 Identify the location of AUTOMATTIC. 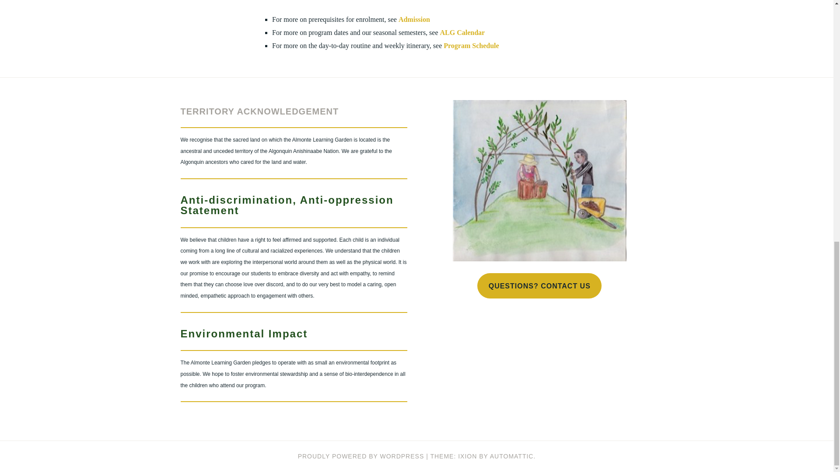
(511, 456).